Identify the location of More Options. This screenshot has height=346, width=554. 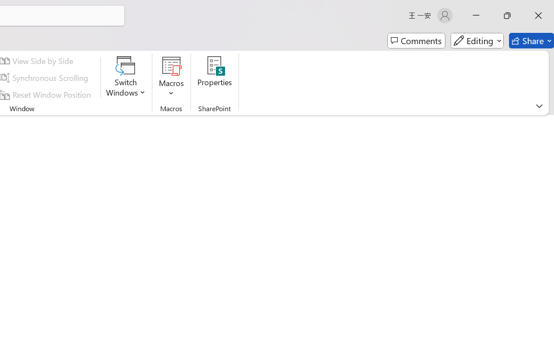
(171, 90).